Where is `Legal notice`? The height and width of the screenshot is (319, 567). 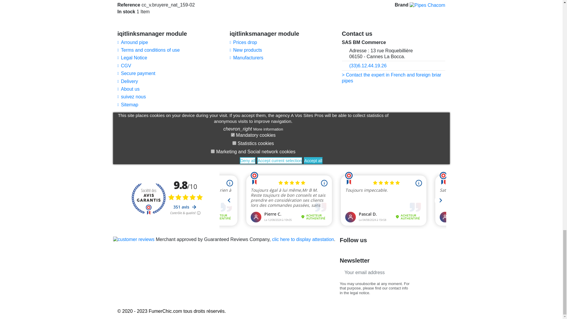 Legal notice is located at coordinates (132, 58).